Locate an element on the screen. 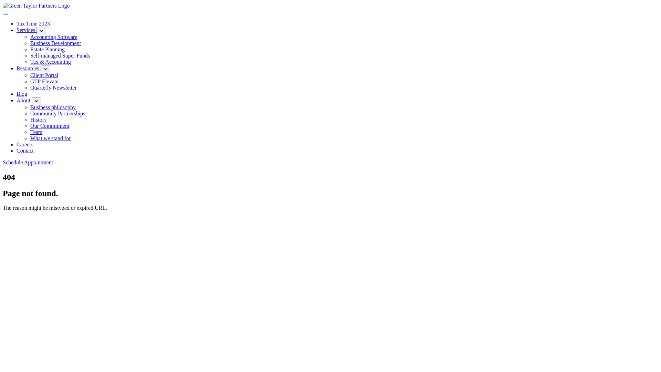 This screenshot has height=372, width=661. Quarterly Newsletter is located at coordinates (54, 87).